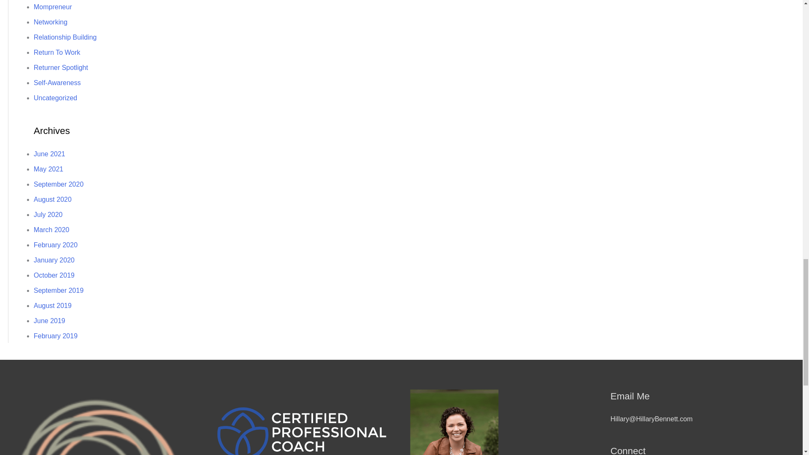 This screenshot has width=809, height=455. I want to click on Networking, so click(51, 22).